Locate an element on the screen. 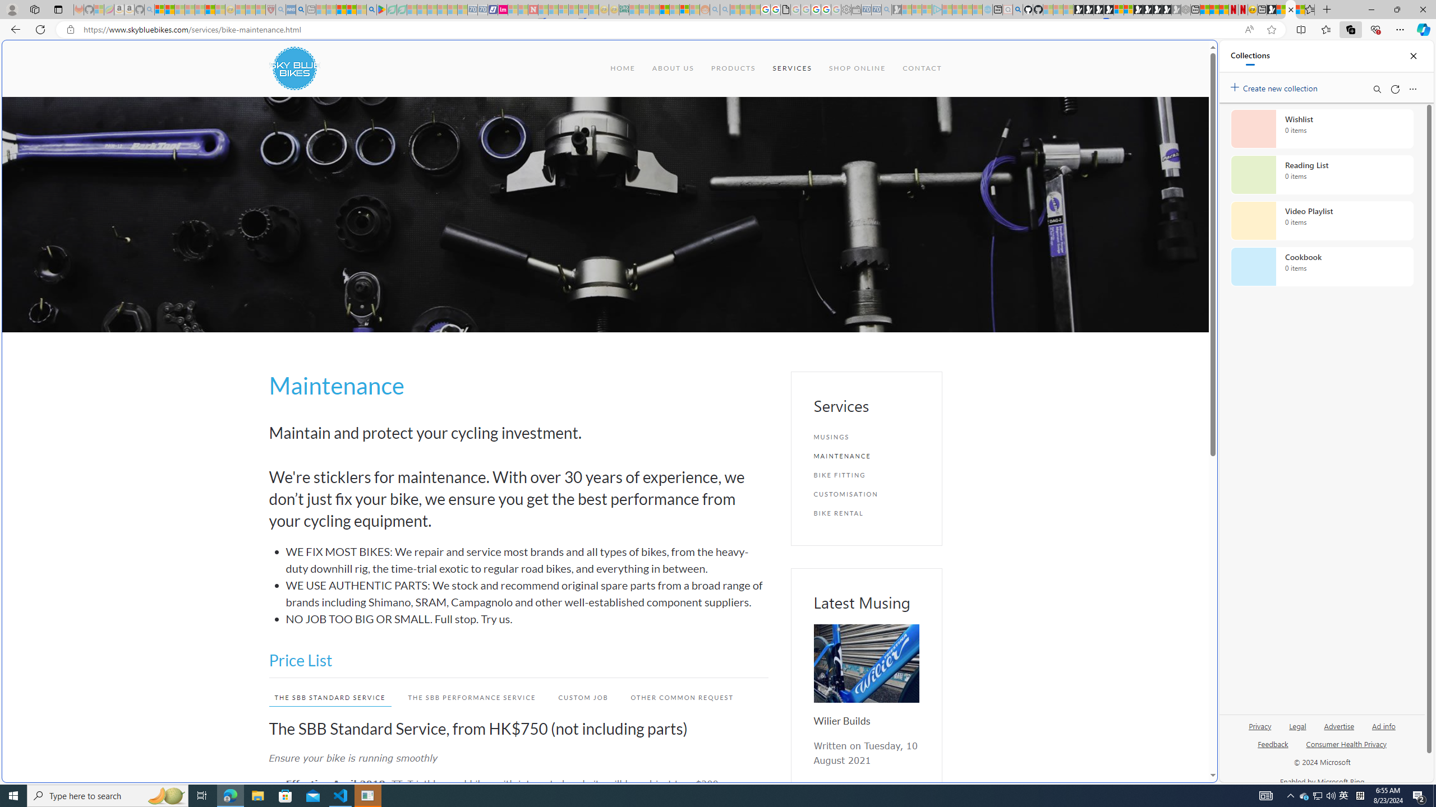  Microsoft account | Privacy is located at coordinates (159, 10).